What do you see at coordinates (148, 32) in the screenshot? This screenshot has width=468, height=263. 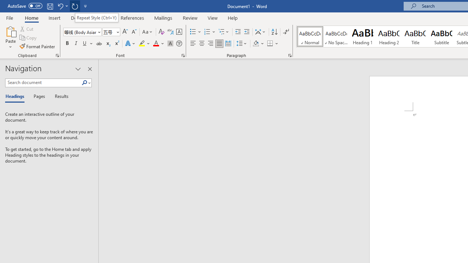 I see `Change Case` at bounding box center [148, 32].